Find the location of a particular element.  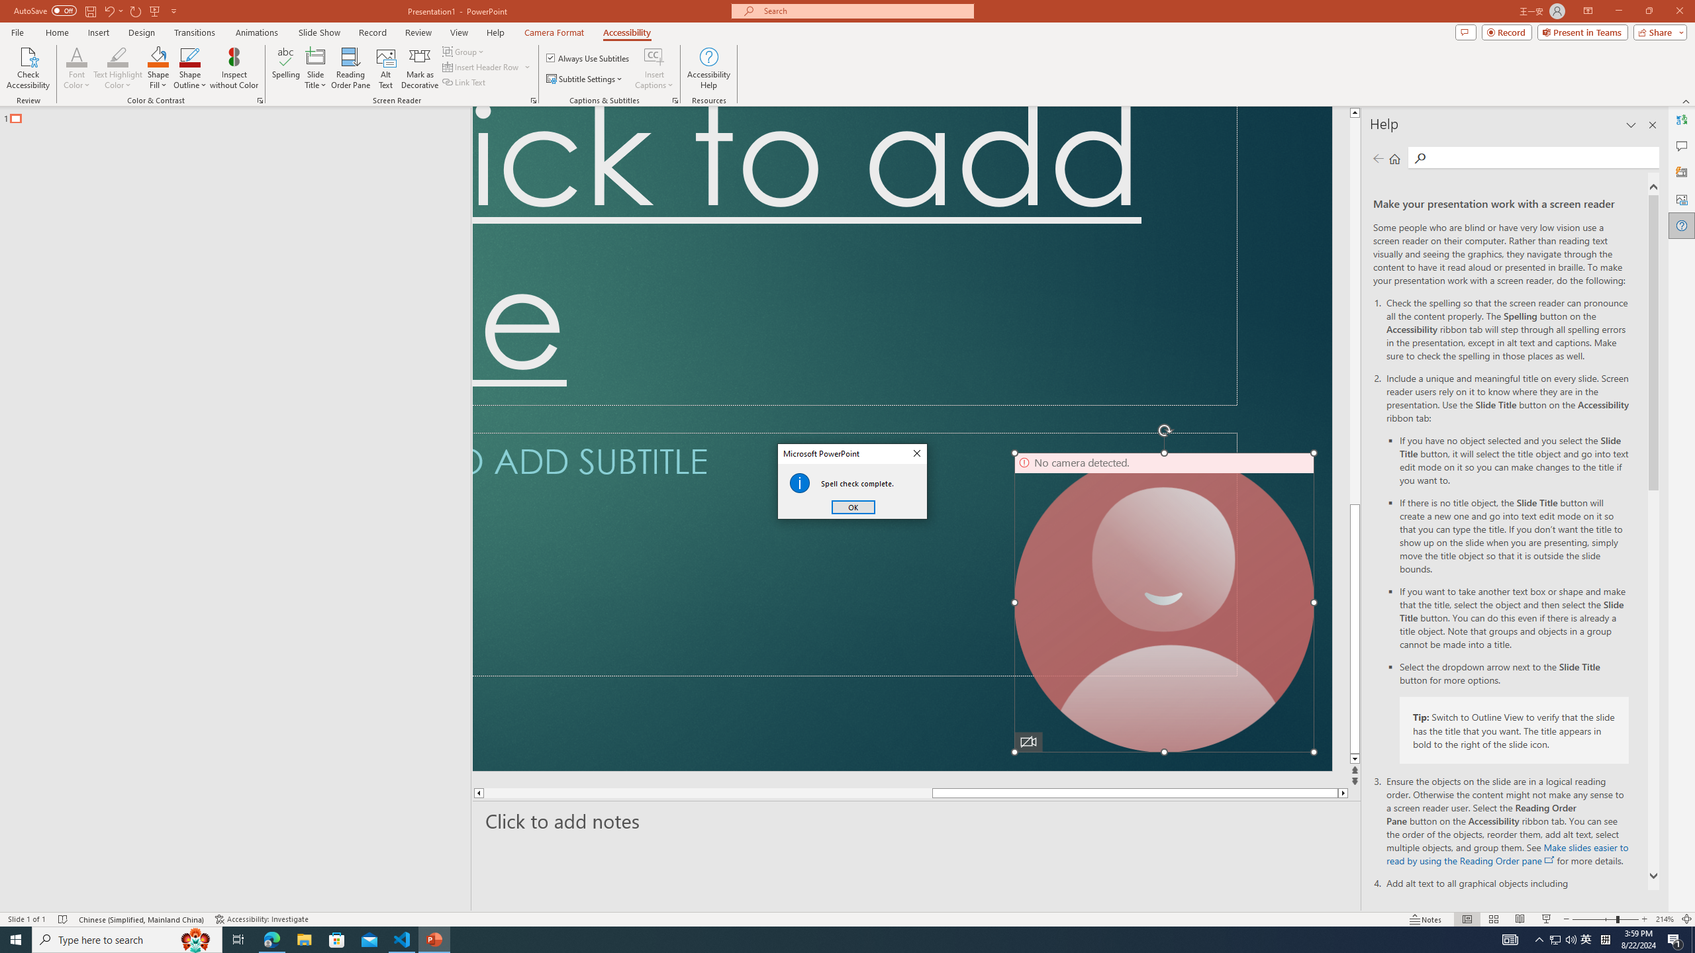

Link Text is located at coordinates (465, 82).